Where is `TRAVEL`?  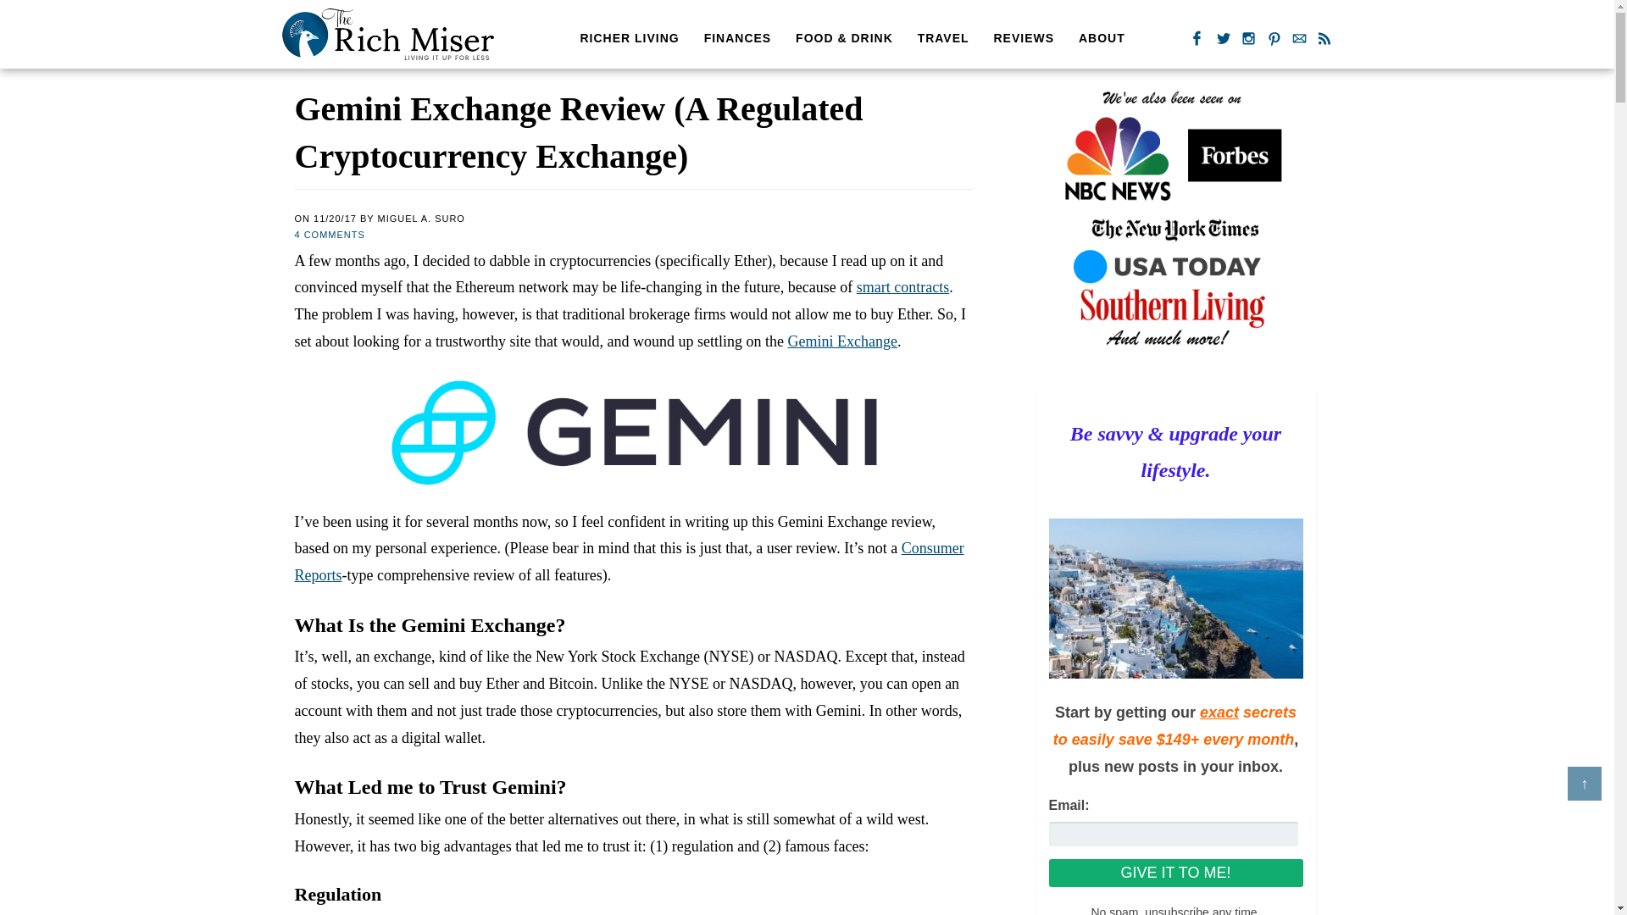 TRAVEL is located at coordinates (943, 37).